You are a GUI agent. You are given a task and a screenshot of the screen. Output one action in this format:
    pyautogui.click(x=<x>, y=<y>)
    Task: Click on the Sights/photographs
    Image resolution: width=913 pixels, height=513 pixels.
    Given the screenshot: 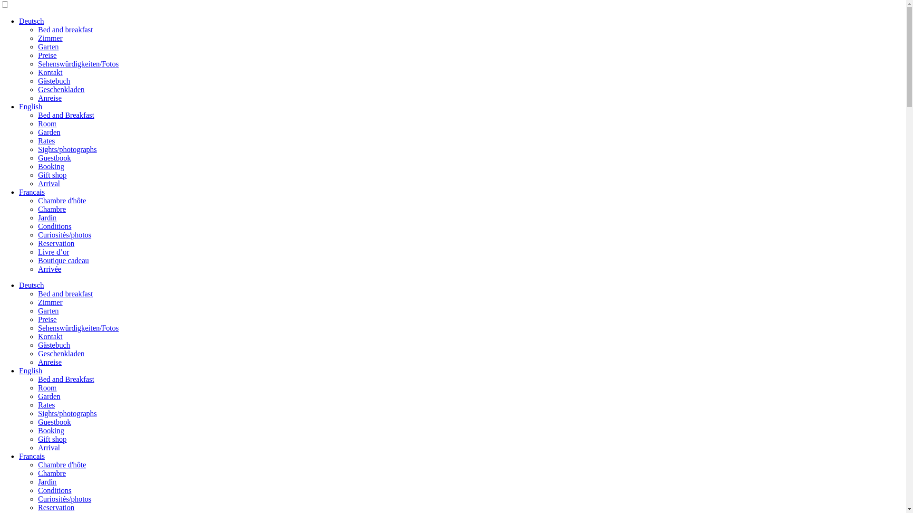 What is the action you would take?
    pyautogui.click(x=68, y=149)
    